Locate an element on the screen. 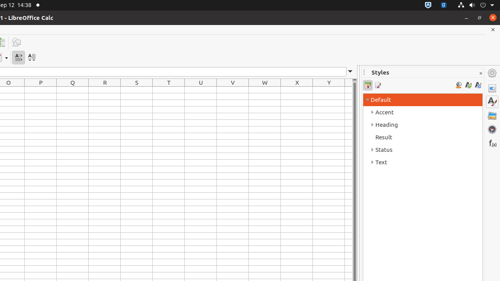 This screenshot has width=500, height=281. Update Style is located at coordinates (478, 85).